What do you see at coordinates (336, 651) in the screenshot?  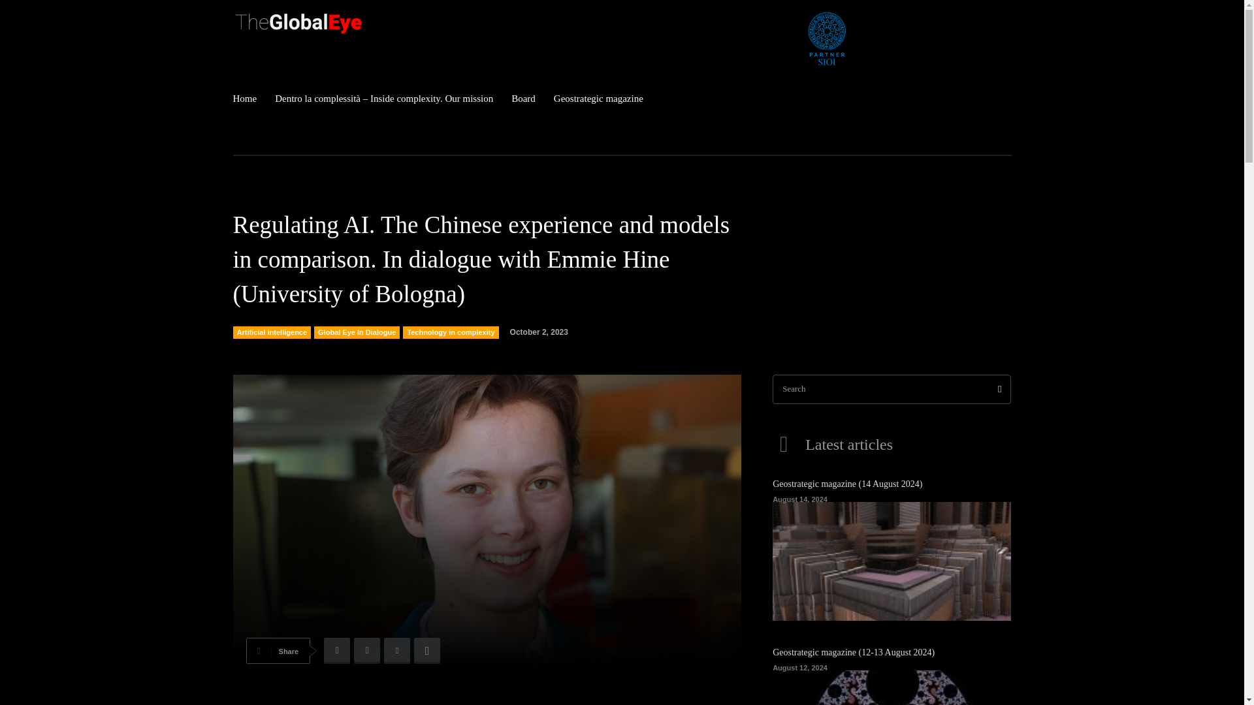 I see `Facebook` at bounding box center [336, 651].